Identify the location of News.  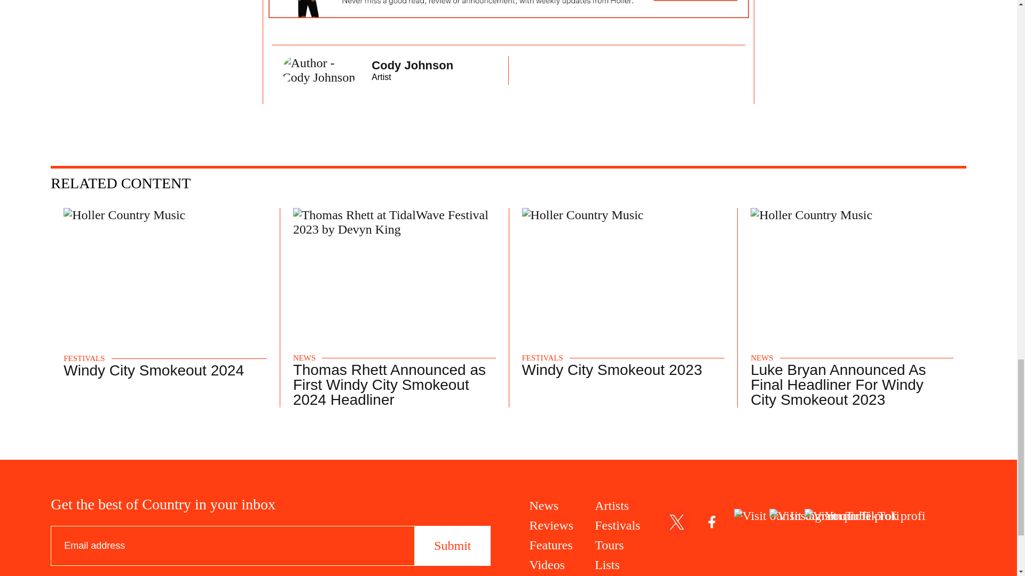
(552, 506).